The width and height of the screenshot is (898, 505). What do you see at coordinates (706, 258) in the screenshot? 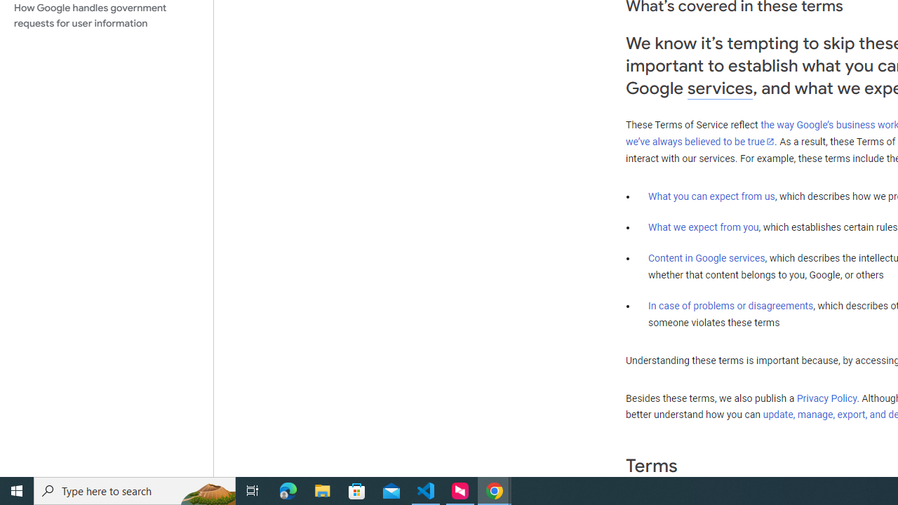
I see `Content in Google services` at bounding box center [706, 258].